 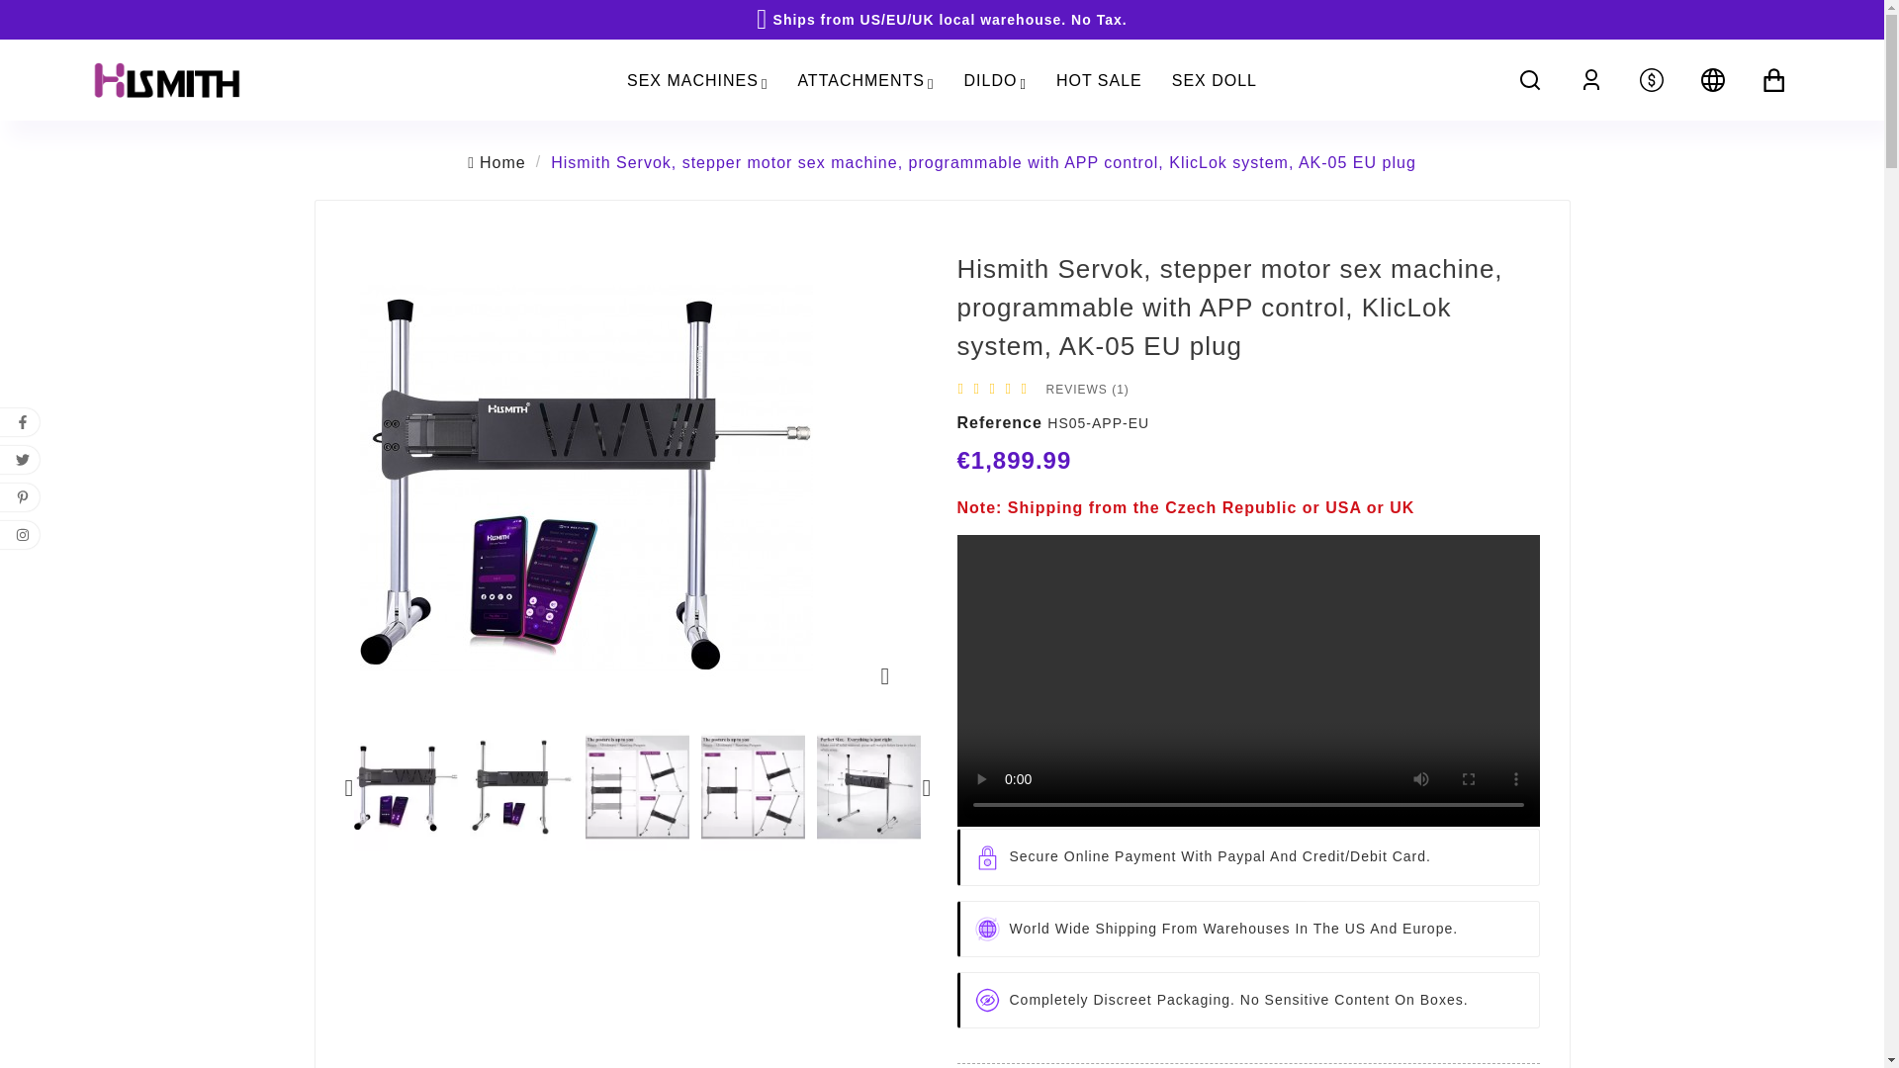 What do you see at coordinates (994, 80) in the screenshot?
I see `DILDO` at bounding box center [994, 80].